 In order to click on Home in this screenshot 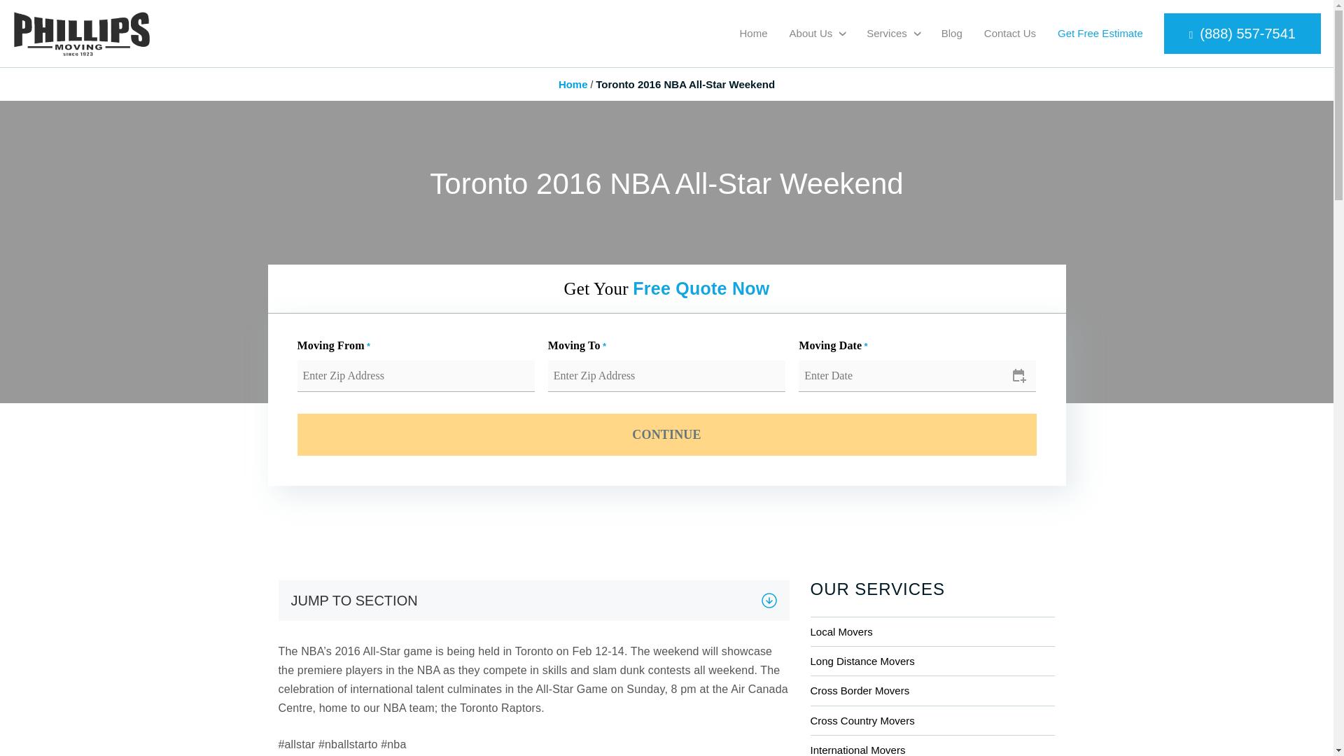, I will do `click(573, 84)`.